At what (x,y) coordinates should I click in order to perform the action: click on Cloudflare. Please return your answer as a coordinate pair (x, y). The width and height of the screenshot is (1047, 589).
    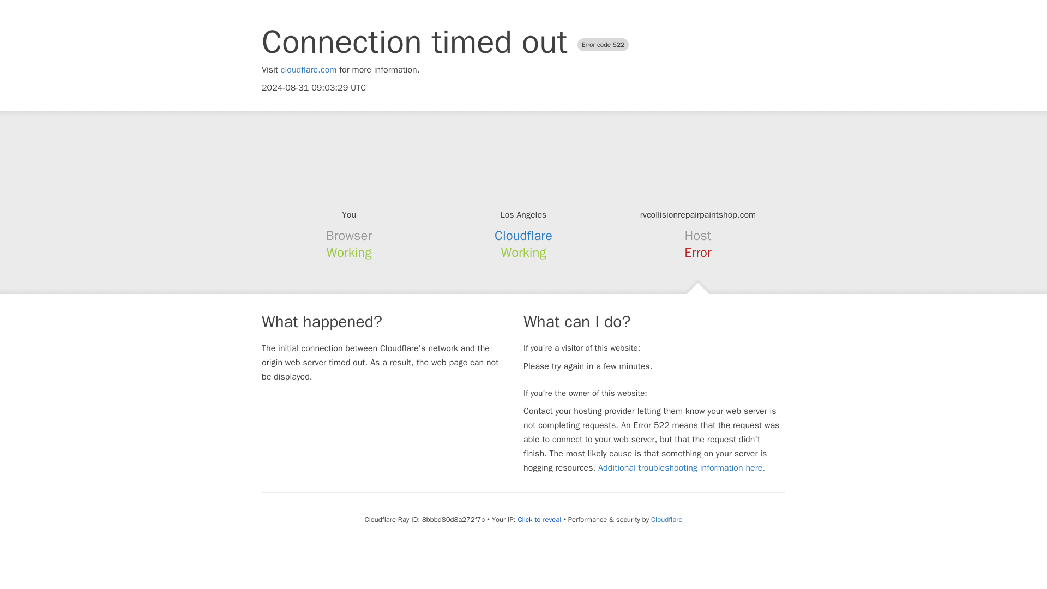
    Looking at the image, I should click on (523, 236).